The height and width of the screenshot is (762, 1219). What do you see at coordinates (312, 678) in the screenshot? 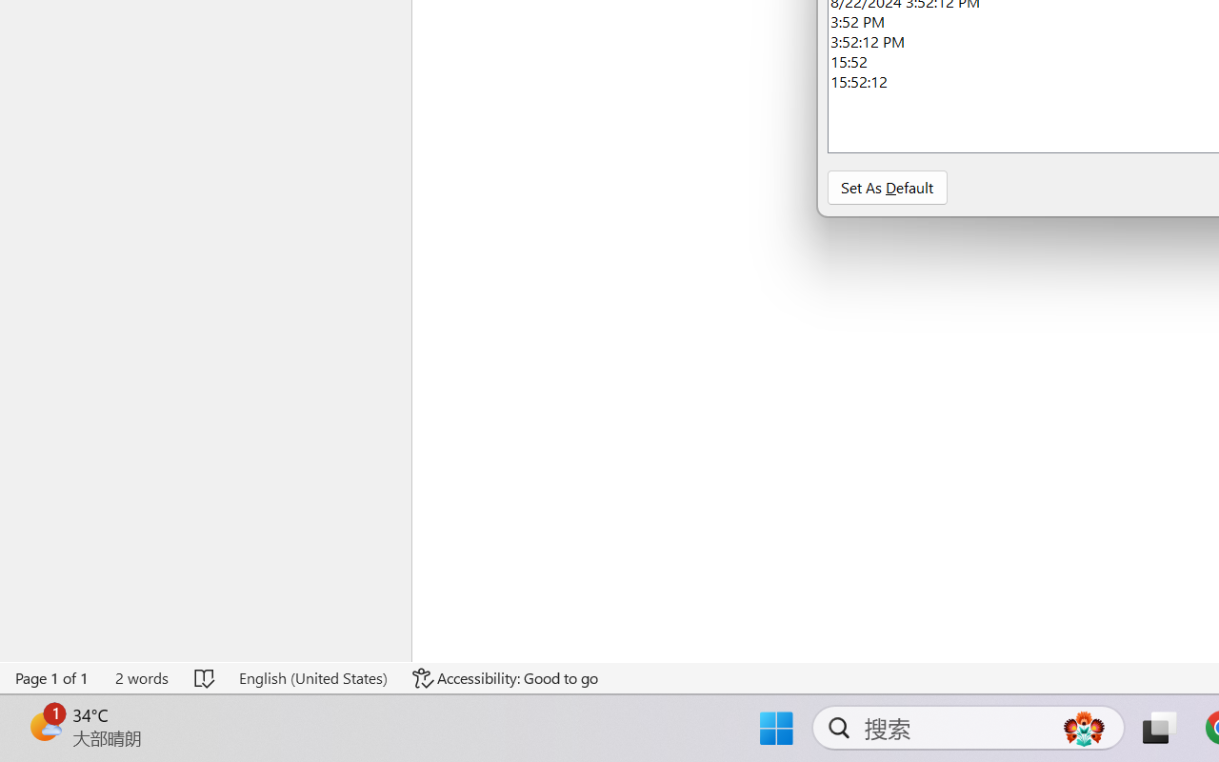
I see `Language English (United States)` at bounding box center [312, 678].